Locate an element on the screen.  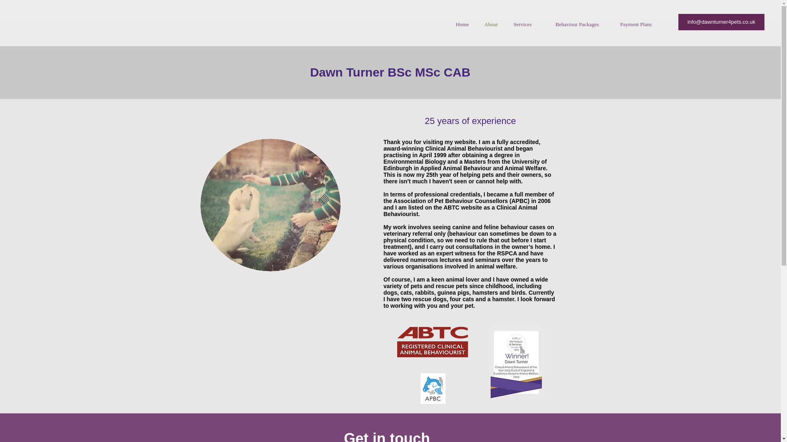
About is located at coordinates (489, 24).